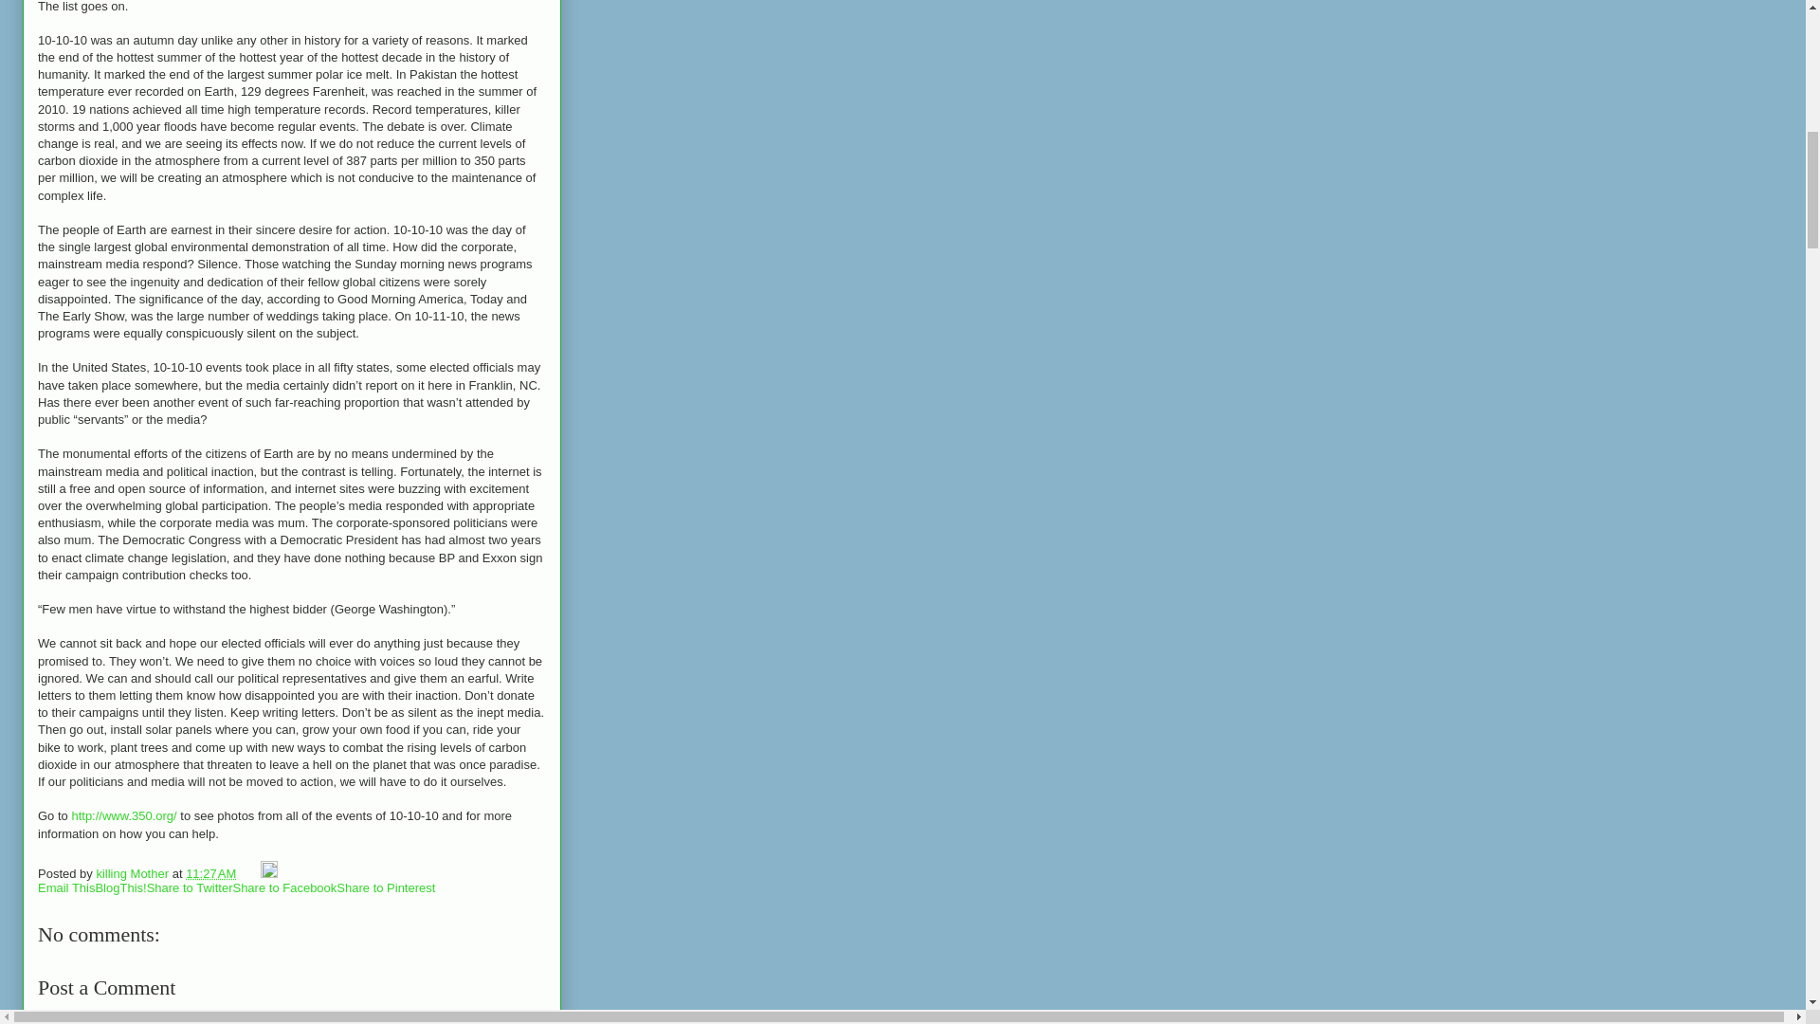  I want to click on author profile, so click(133, 872).